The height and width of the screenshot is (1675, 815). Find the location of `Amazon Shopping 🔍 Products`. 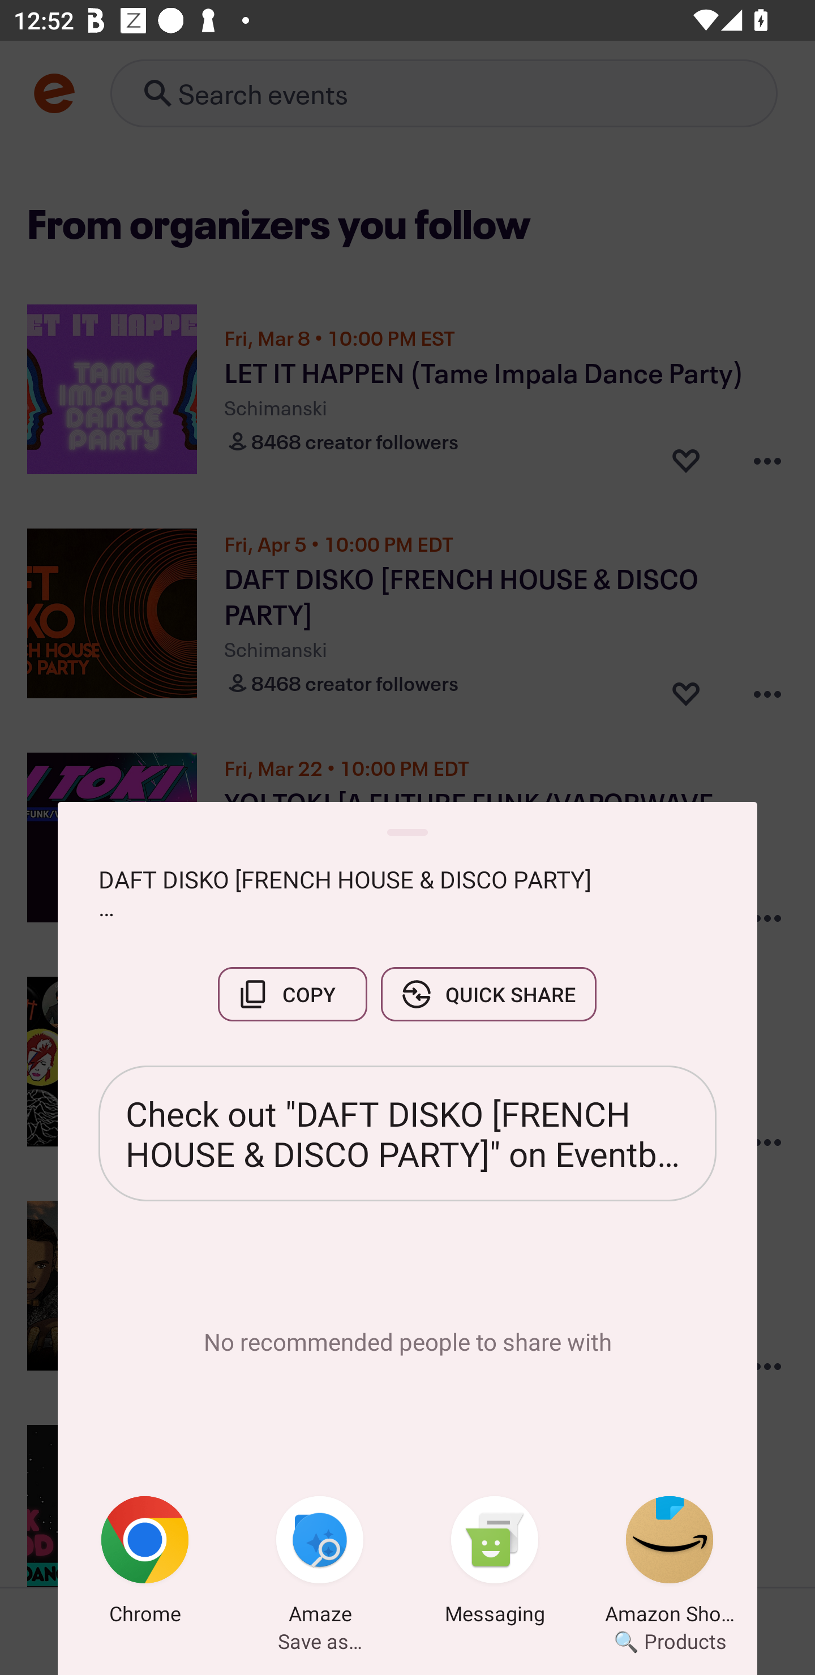

Amazon Shopping 🔍 Products is located at coordinates (670, 1564).